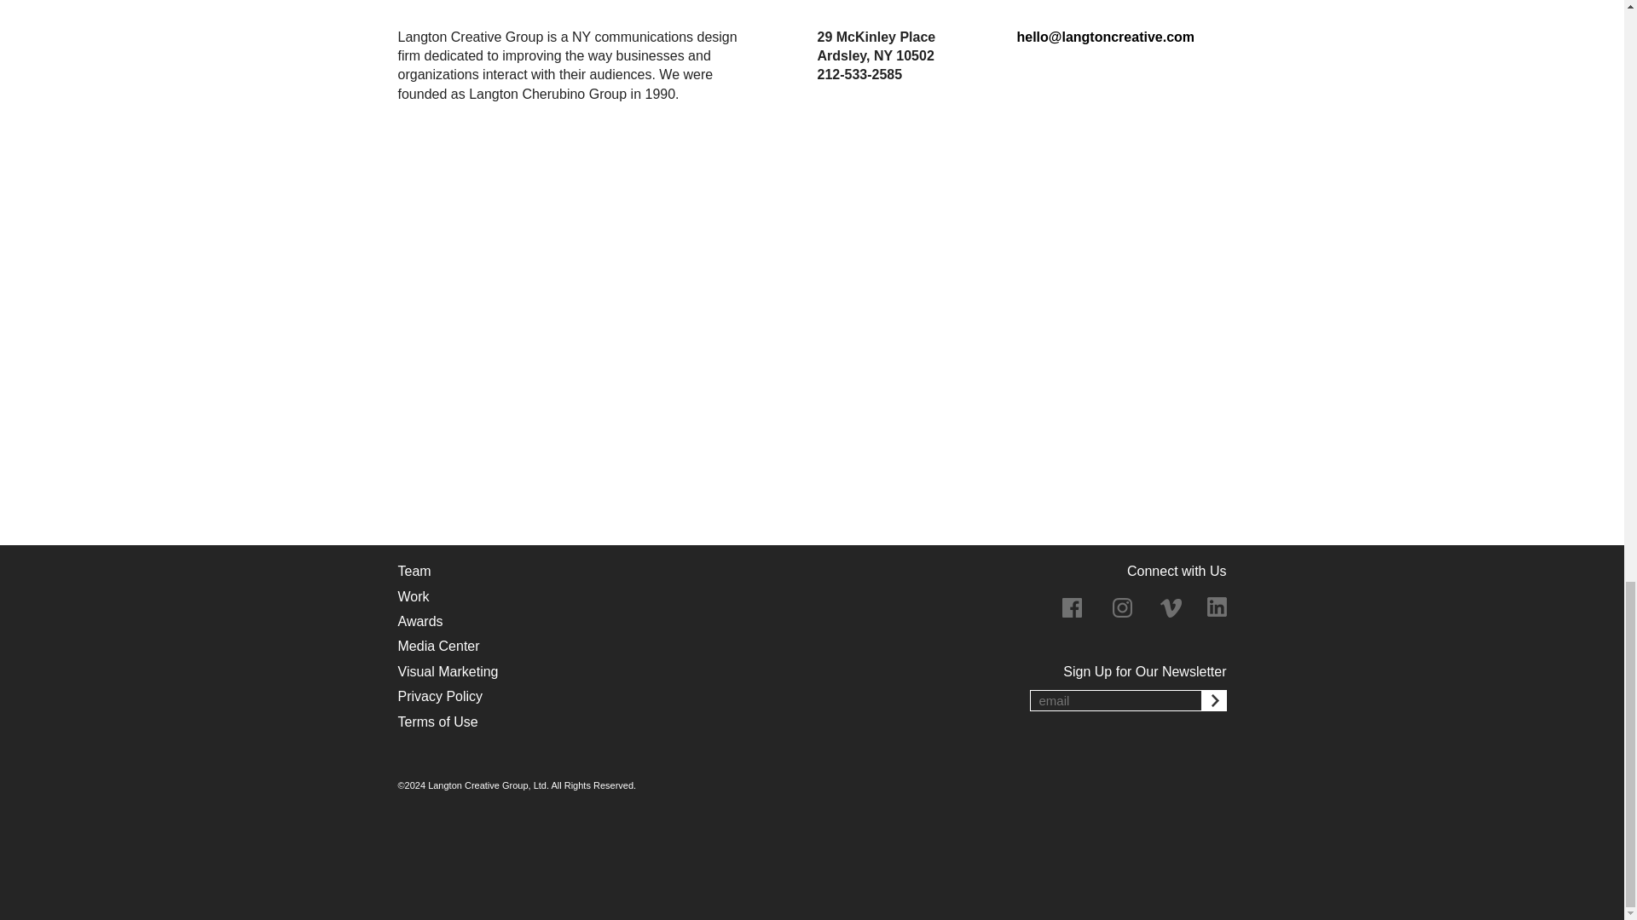 This screenshot has width=1637, height=920. Describe the element at coordinates (413, 598) in the screenshot. I see `Work` at that location.